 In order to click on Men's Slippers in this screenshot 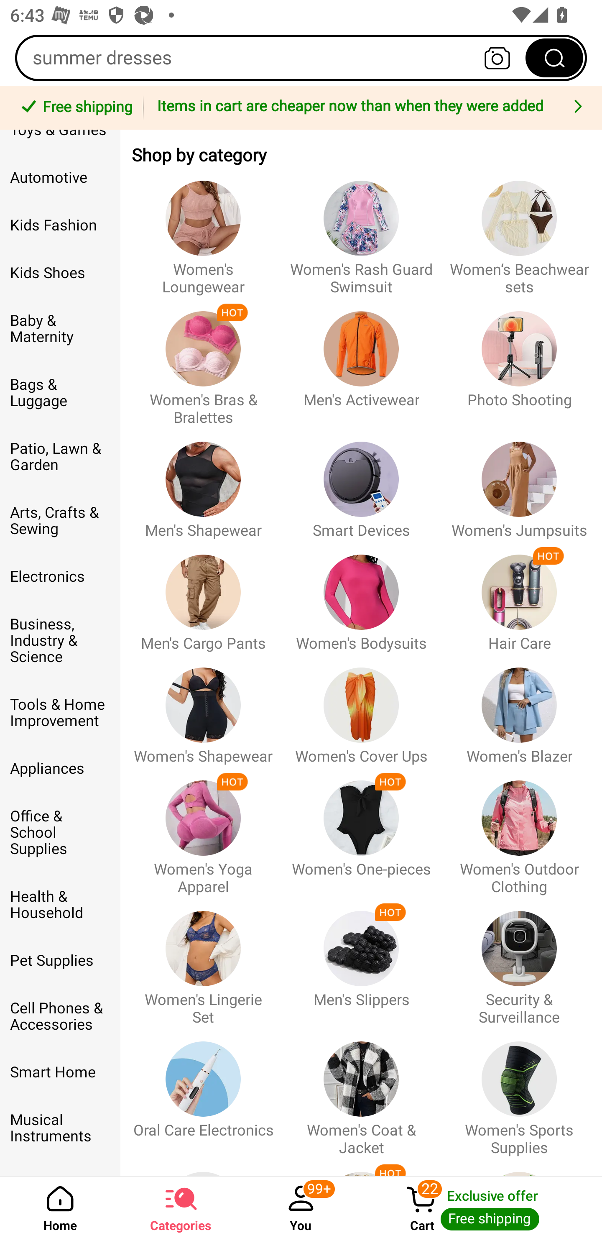, I will do `click(361, 961)`.